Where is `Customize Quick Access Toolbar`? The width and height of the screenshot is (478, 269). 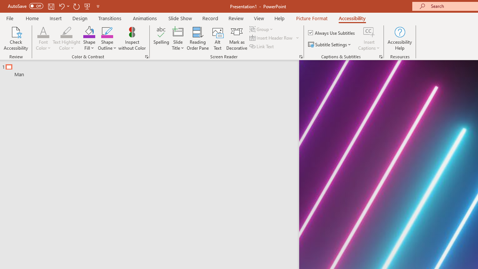 Customize Quick Access Toolbar is located at coordinates (98, 6).